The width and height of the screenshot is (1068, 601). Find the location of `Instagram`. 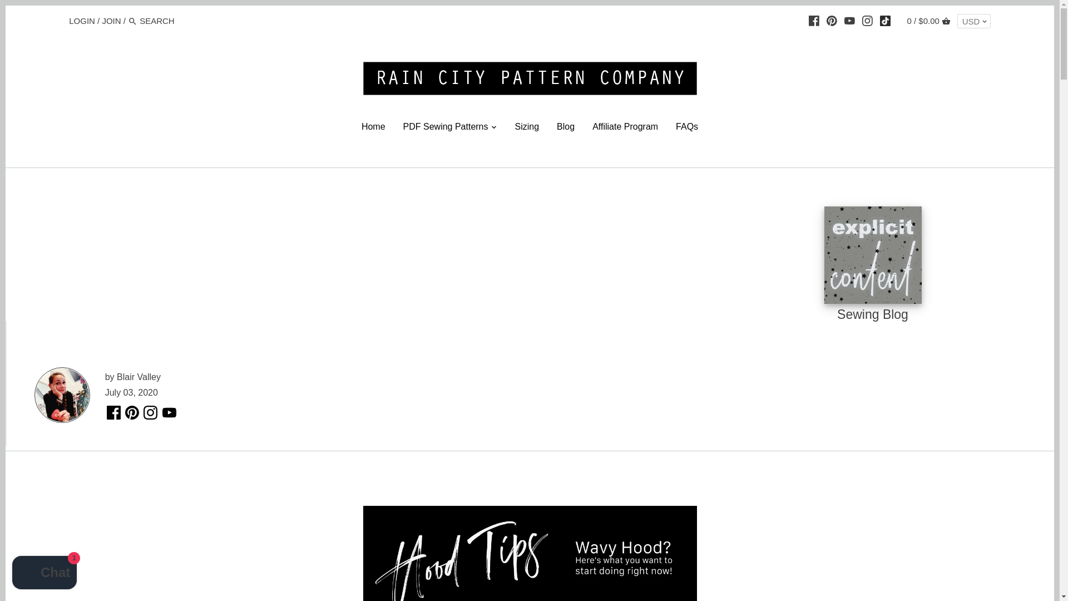

Instagram is located at coordinates (867, 21).